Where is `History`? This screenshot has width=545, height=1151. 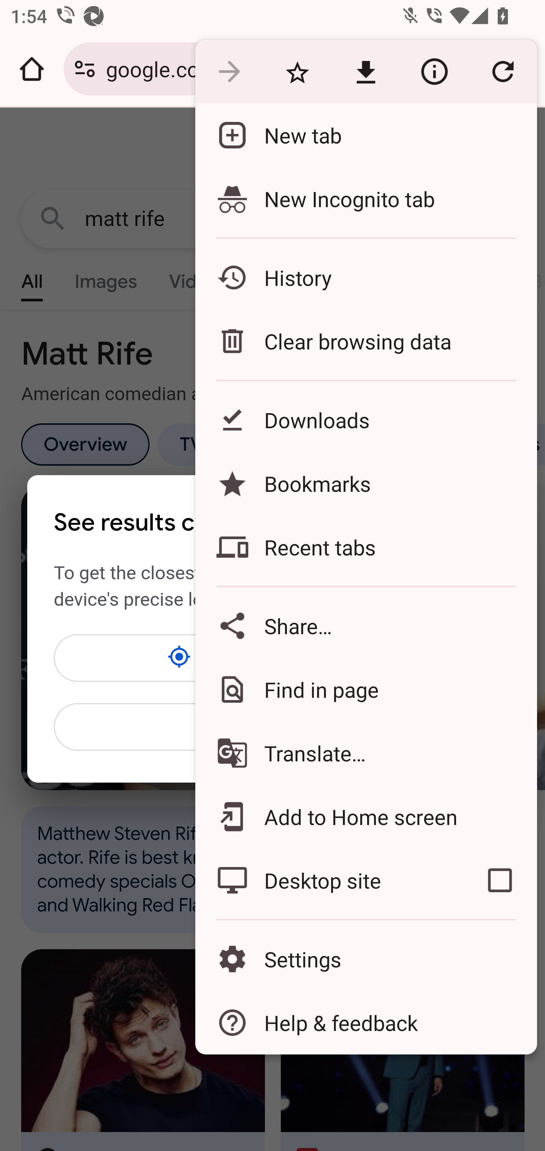 History is located at coordinates (366, 277).